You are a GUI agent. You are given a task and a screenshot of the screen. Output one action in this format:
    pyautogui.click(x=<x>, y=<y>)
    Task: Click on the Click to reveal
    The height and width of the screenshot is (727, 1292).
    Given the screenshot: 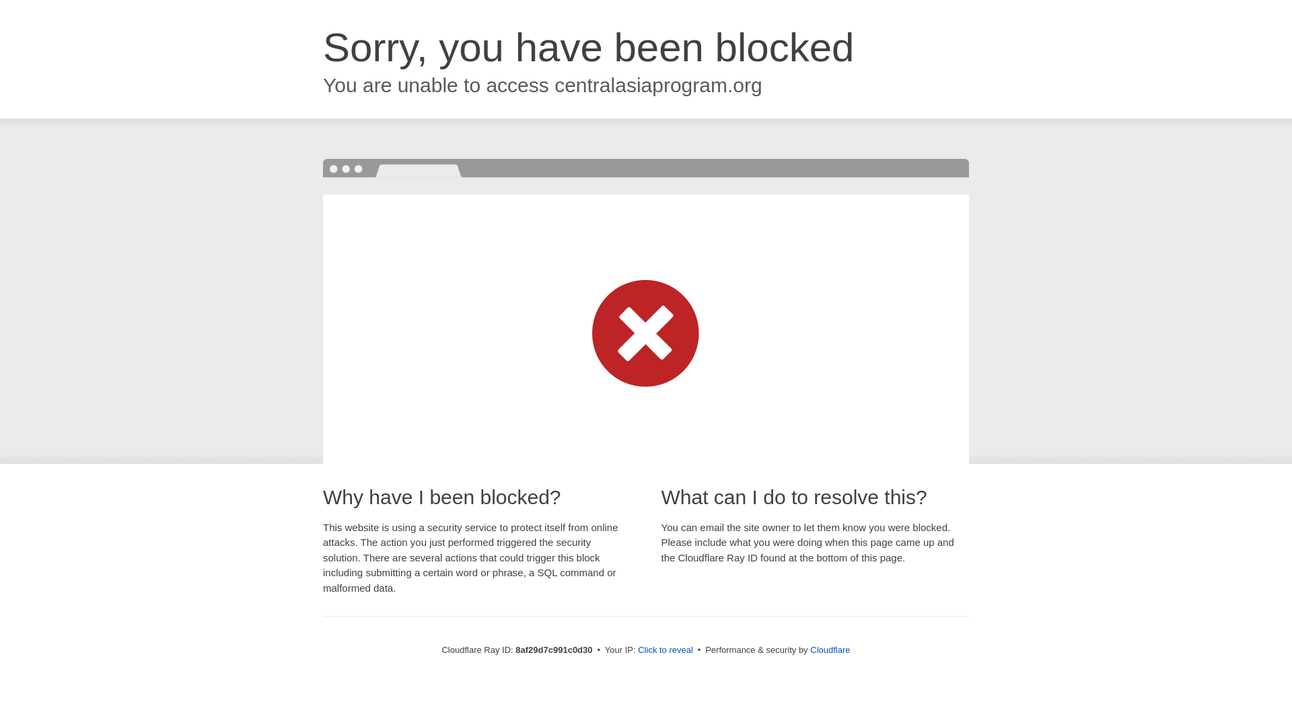 What is the action you would take?
    pyautogui.click(x=665, y=650)
    